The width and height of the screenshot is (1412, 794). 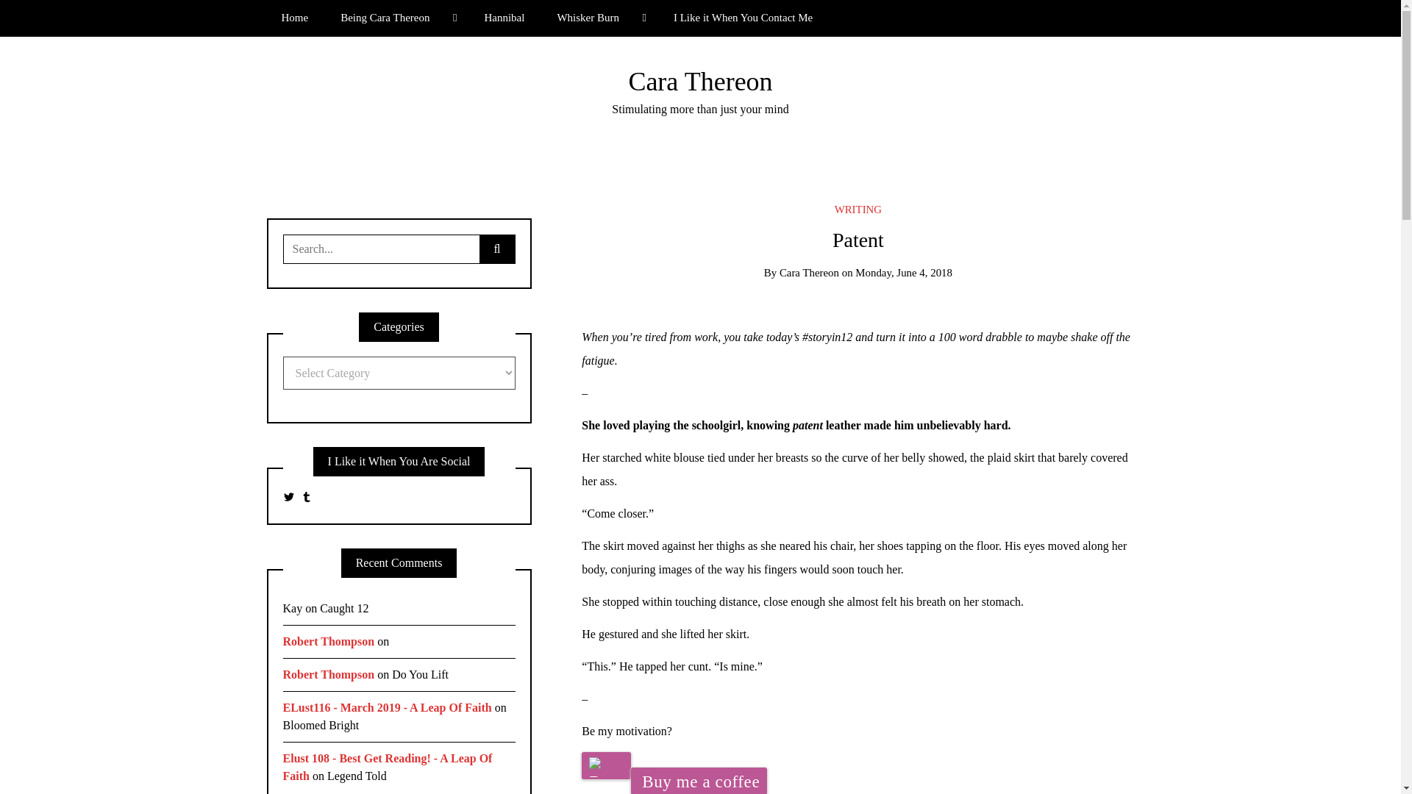 I want to click on Cara Thereon, so click(x=809, y=272).